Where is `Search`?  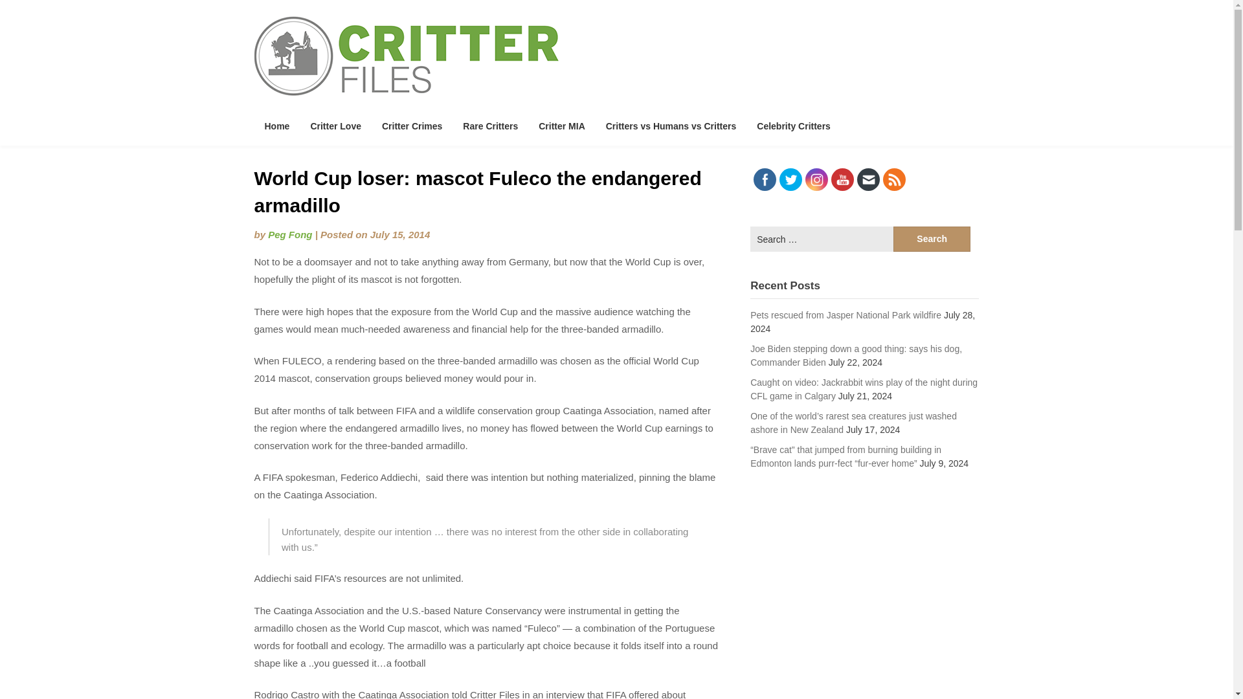 Search is located at coordinates (932, 238).